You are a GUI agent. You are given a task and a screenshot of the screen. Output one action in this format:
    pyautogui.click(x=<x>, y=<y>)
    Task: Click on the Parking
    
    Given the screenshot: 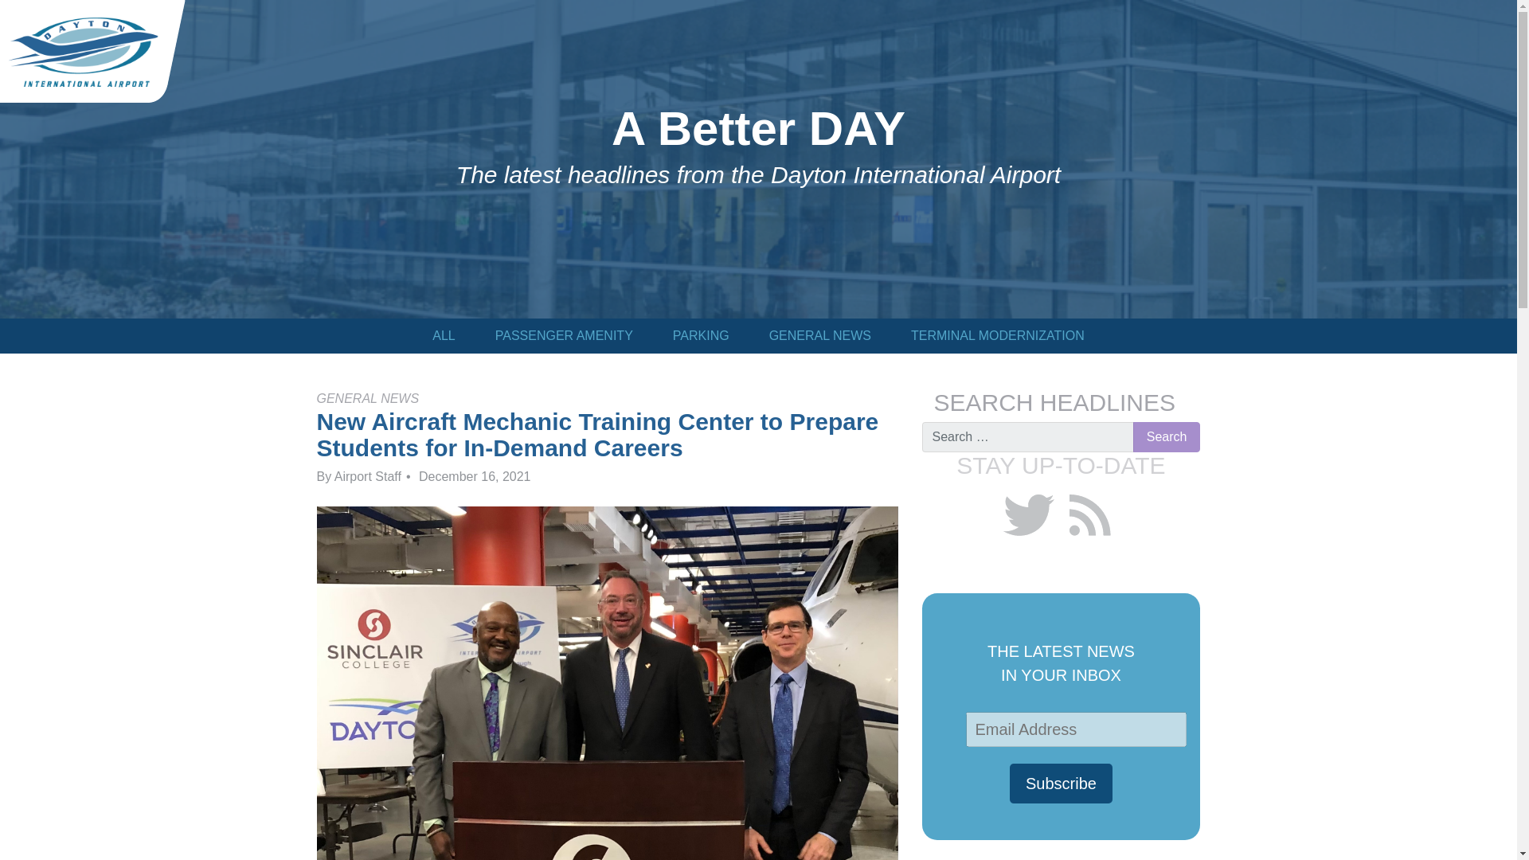 What is the action you would take?
    pyautogui.click(x=701, y=335)
    